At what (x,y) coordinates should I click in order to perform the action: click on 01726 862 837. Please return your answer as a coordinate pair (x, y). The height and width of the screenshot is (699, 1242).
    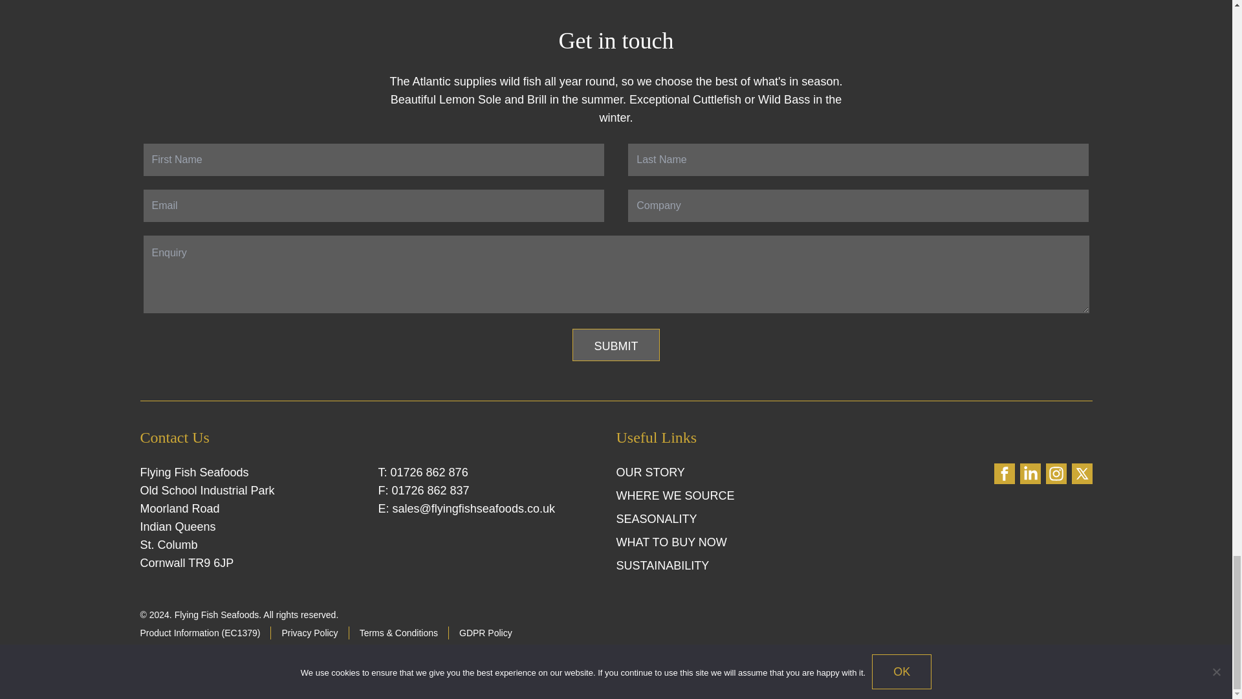
    Looking at the image, I should click on (431, 491).